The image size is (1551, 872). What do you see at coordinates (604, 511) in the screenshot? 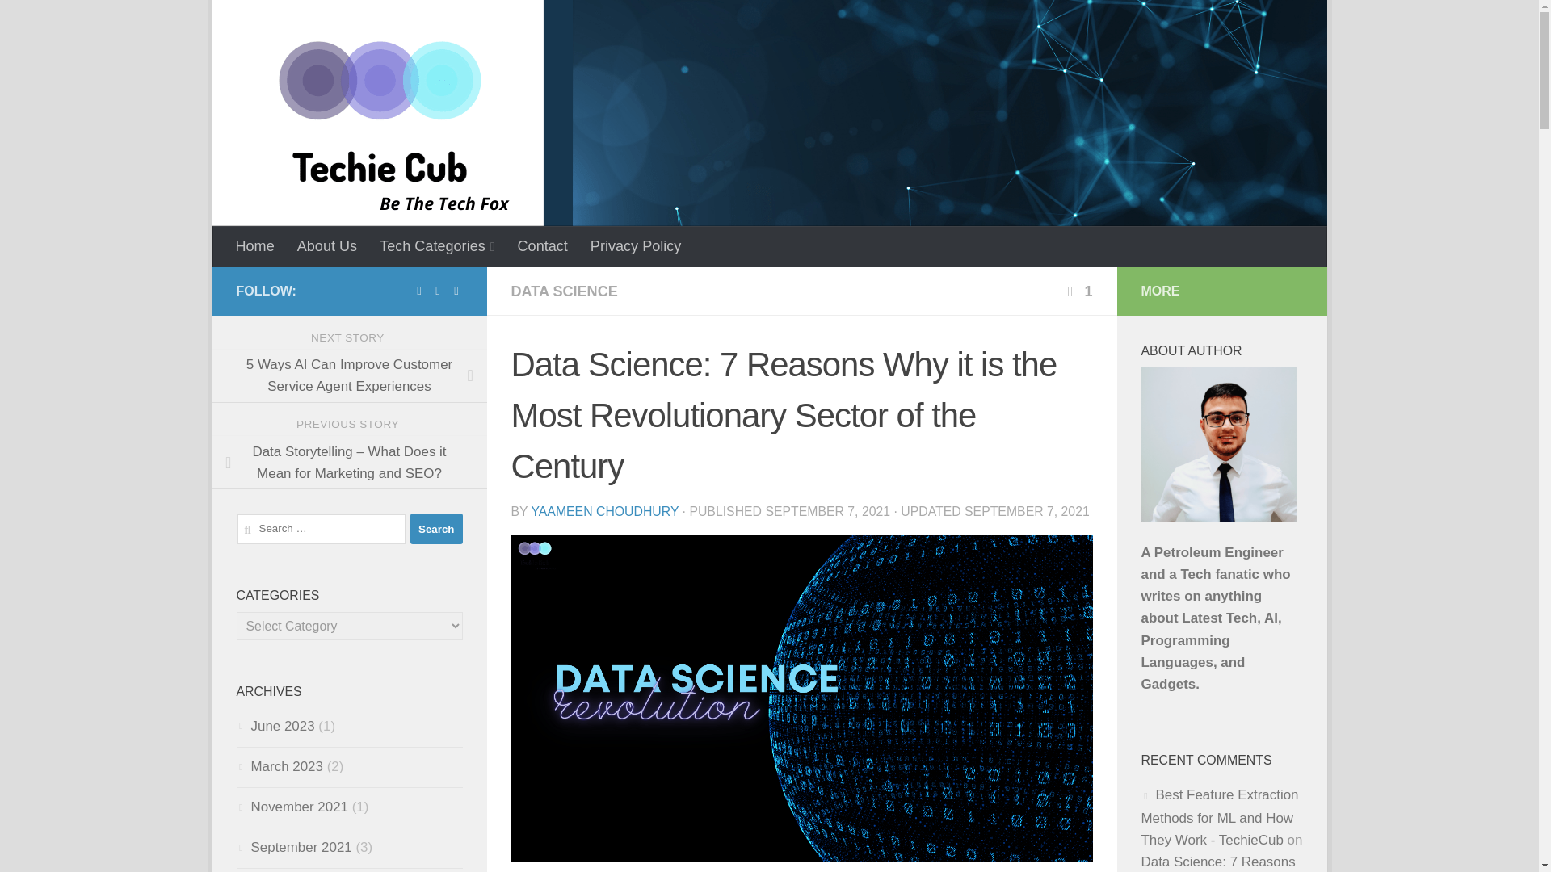
I see `Posts by Yaameen Choudhury` at bounding box center [604, 511].